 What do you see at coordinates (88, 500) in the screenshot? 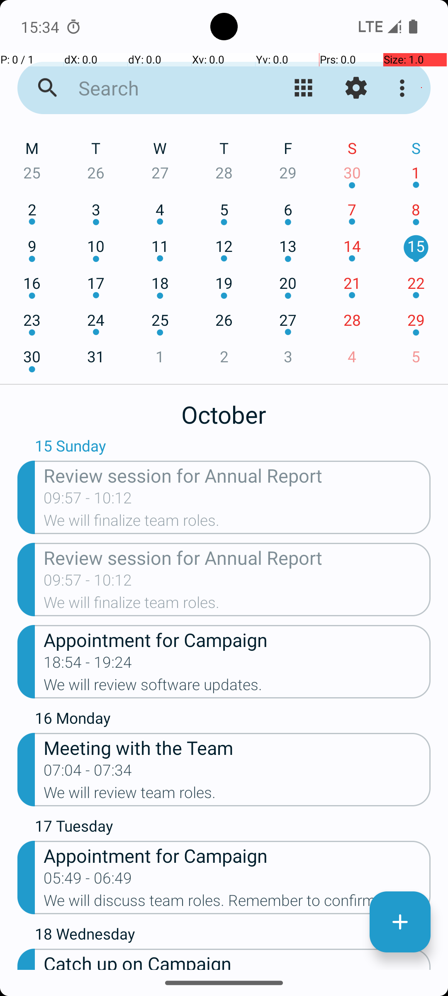
I see `09:57 - 10:12` at bounding box center [88, 500].